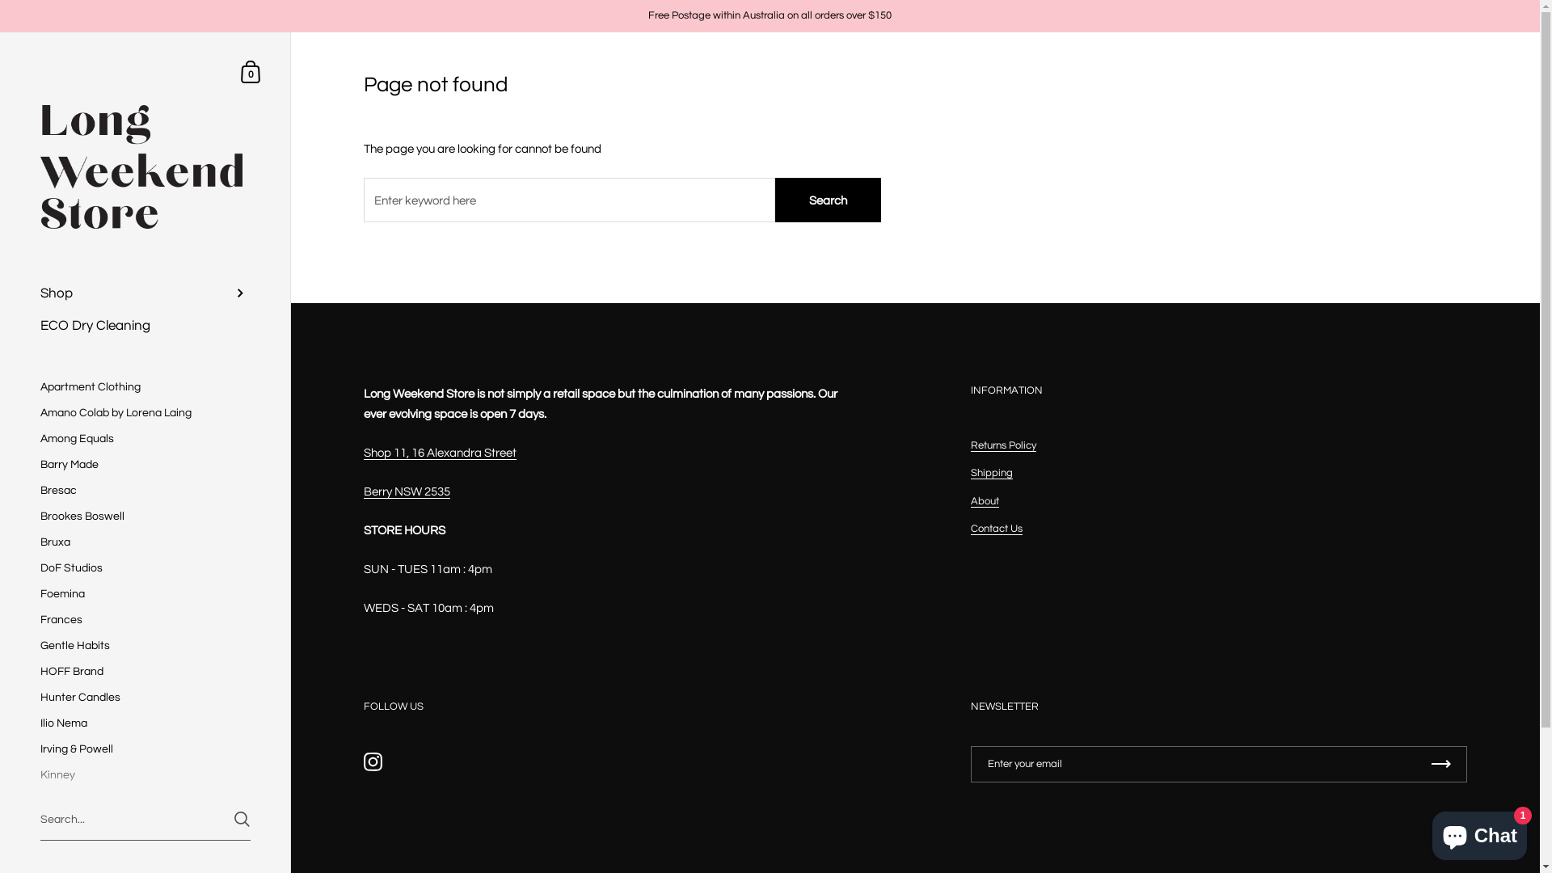 The height and width of the screenshot is (873, 1552). What do you see at coordinates (251, 71) in the screenshot?
I see `Shopping Cart
0` at bounding box center [251, 71].